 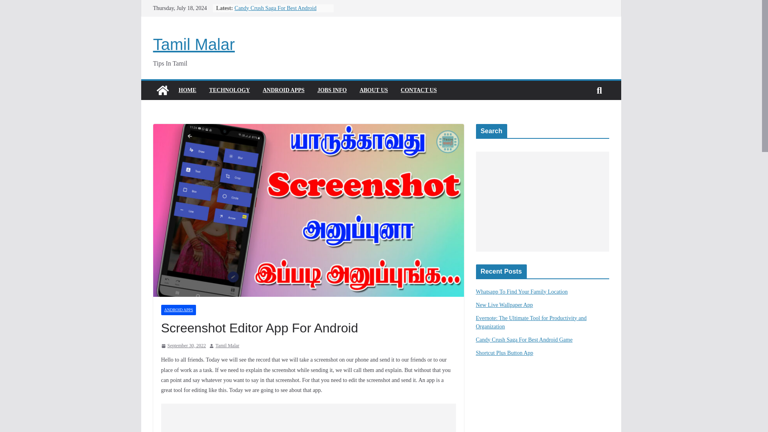 What do you see at coordinates (275, 12) in the screenshot?
I see `Candy Crush Saga For Best Android Game` at bounding box center [275, 12].